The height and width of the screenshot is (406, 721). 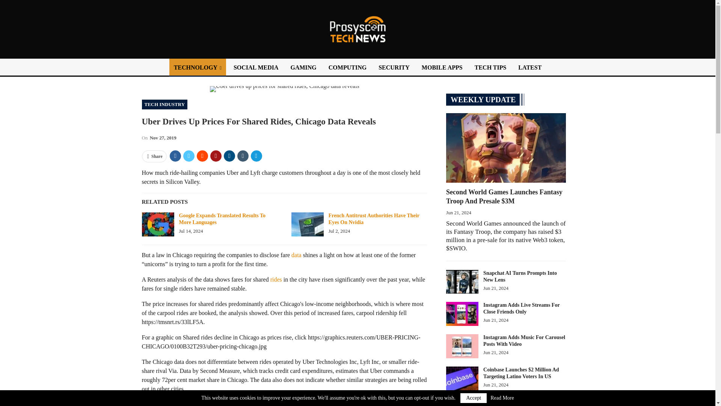 What do you see at coordinates (276, 279) in the screenshot?
I see `Posts tagged with rides` at bounding box center [276, 279].